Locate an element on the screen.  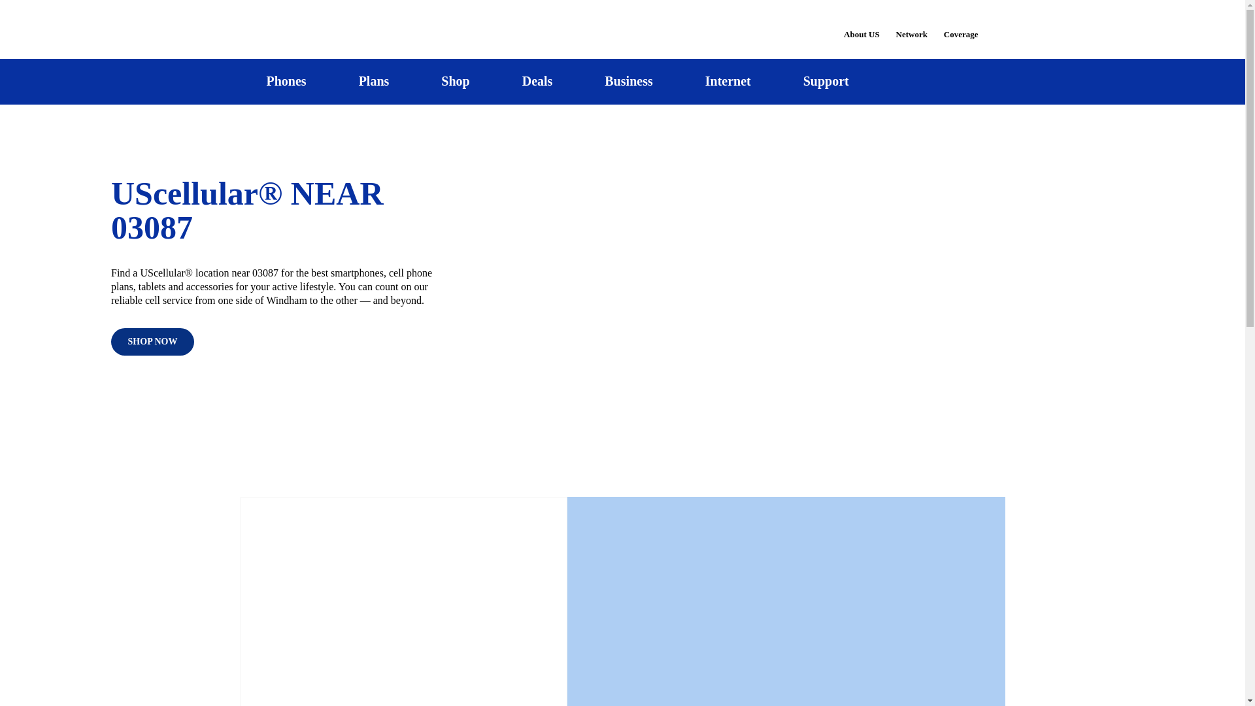
Shop is located at coordinates (455, 81).